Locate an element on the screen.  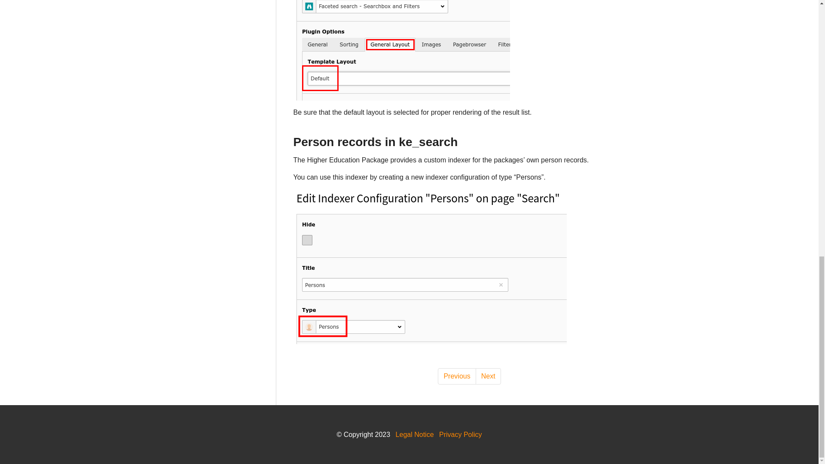
Legal Notice is located at coordinates (415, 435).